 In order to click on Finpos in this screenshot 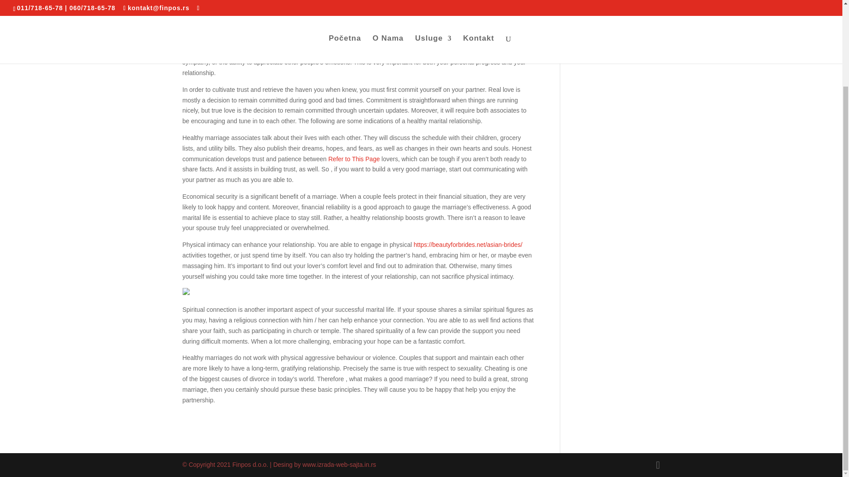, I will do `click(199, 1)`.